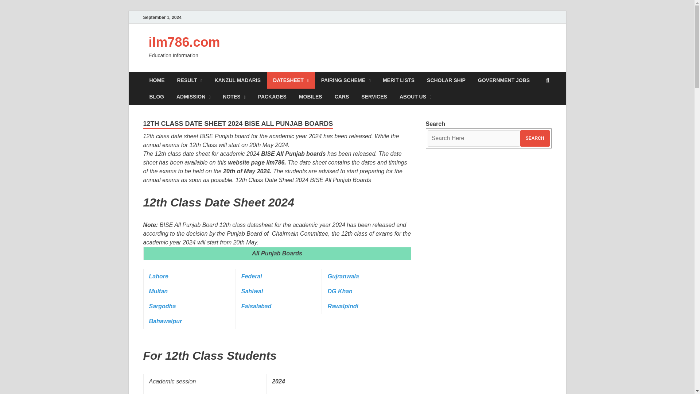 Image resolution: width=700 pixels, height=394 pixels. What do you see at coordinates (156, 97) in the screenshot?
I see `BLOG` at bounding box center [156, 97].